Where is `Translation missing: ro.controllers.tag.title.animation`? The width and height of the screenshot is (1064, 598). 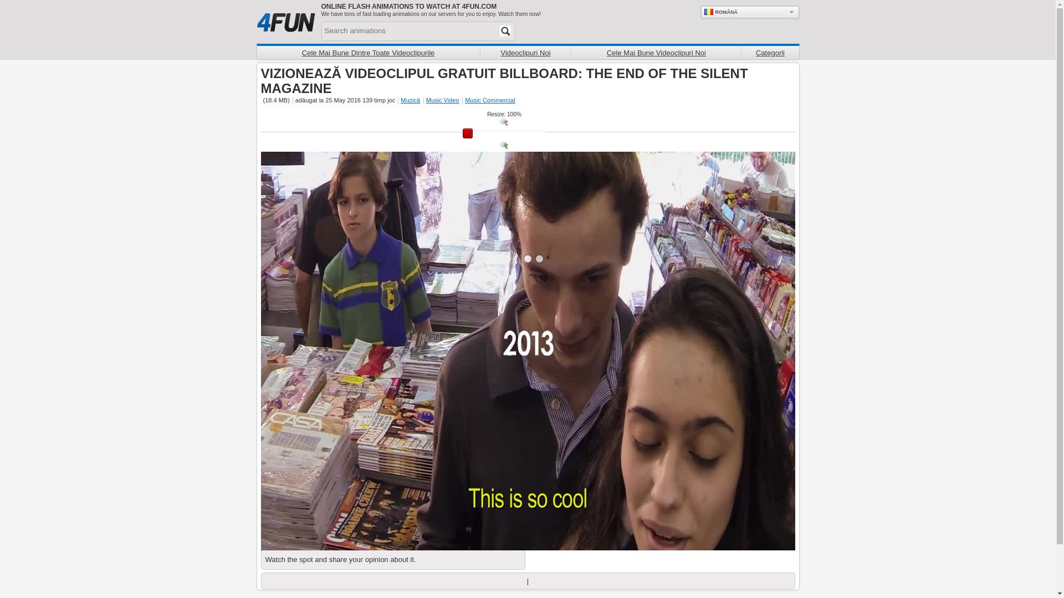 Translation missing: ro.controllers.tag.title.animation is located at coordinates (442, 100).